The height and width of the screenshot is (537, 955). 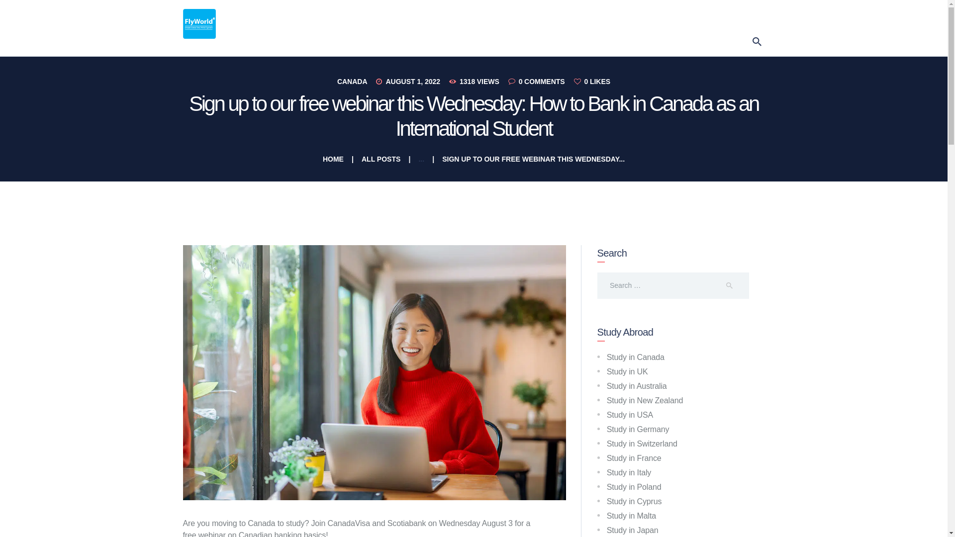 I want to click on AUGUST 1, 2022, so click(x=413, y=81).